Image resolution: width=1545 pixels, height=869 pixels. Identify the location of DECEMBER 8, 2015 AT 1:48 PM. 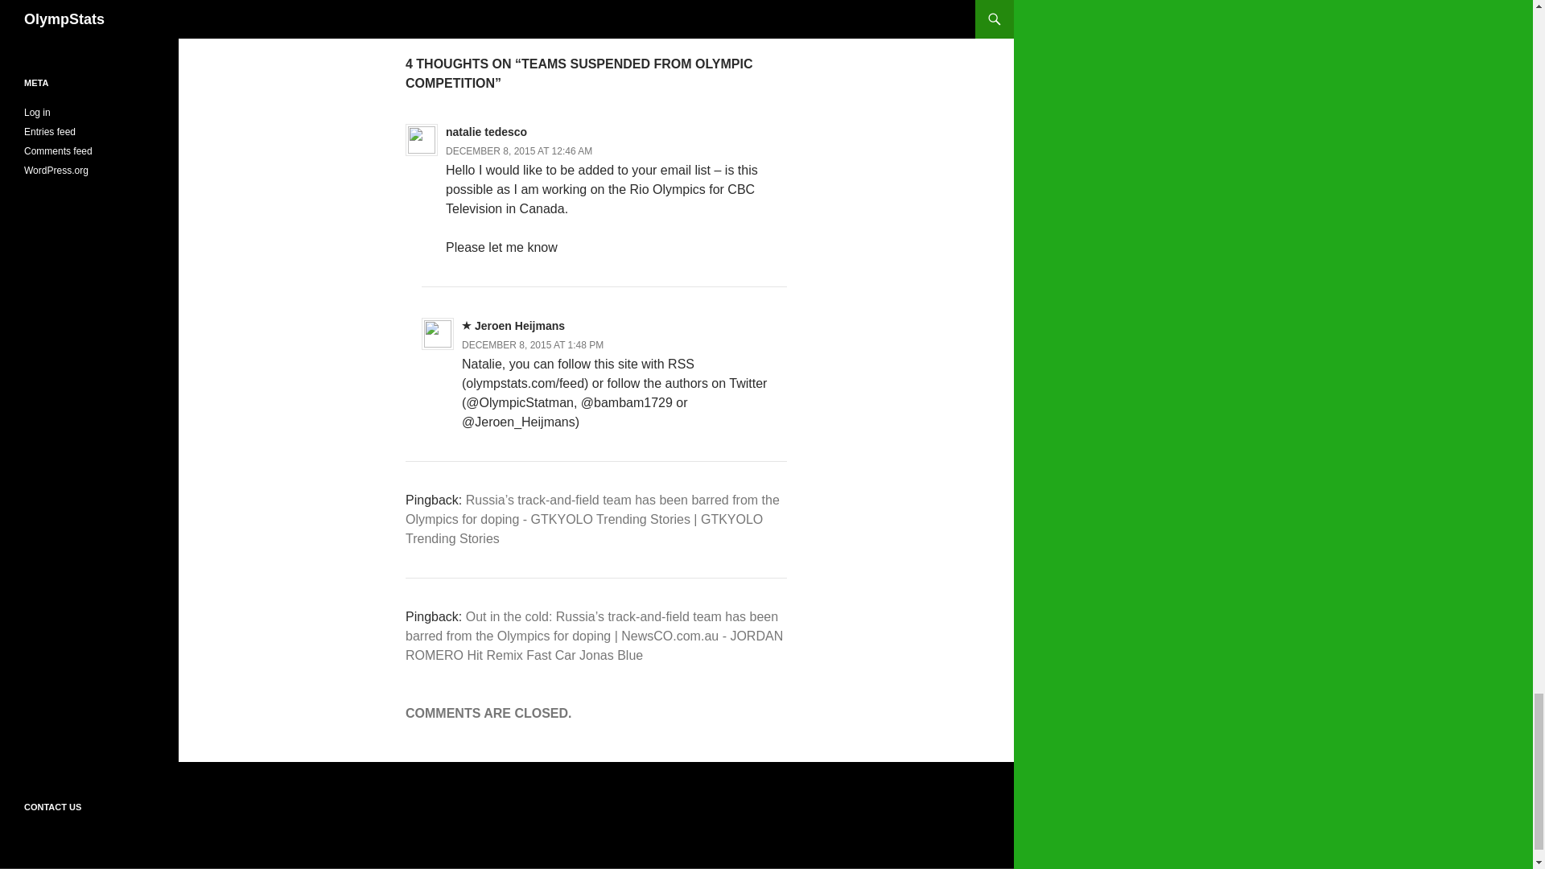
(595, 8).